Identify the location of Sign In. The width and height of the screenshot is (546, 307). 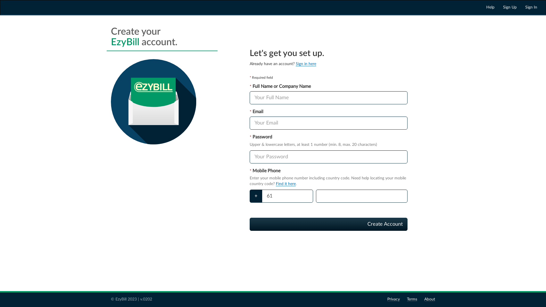
(531, 7).